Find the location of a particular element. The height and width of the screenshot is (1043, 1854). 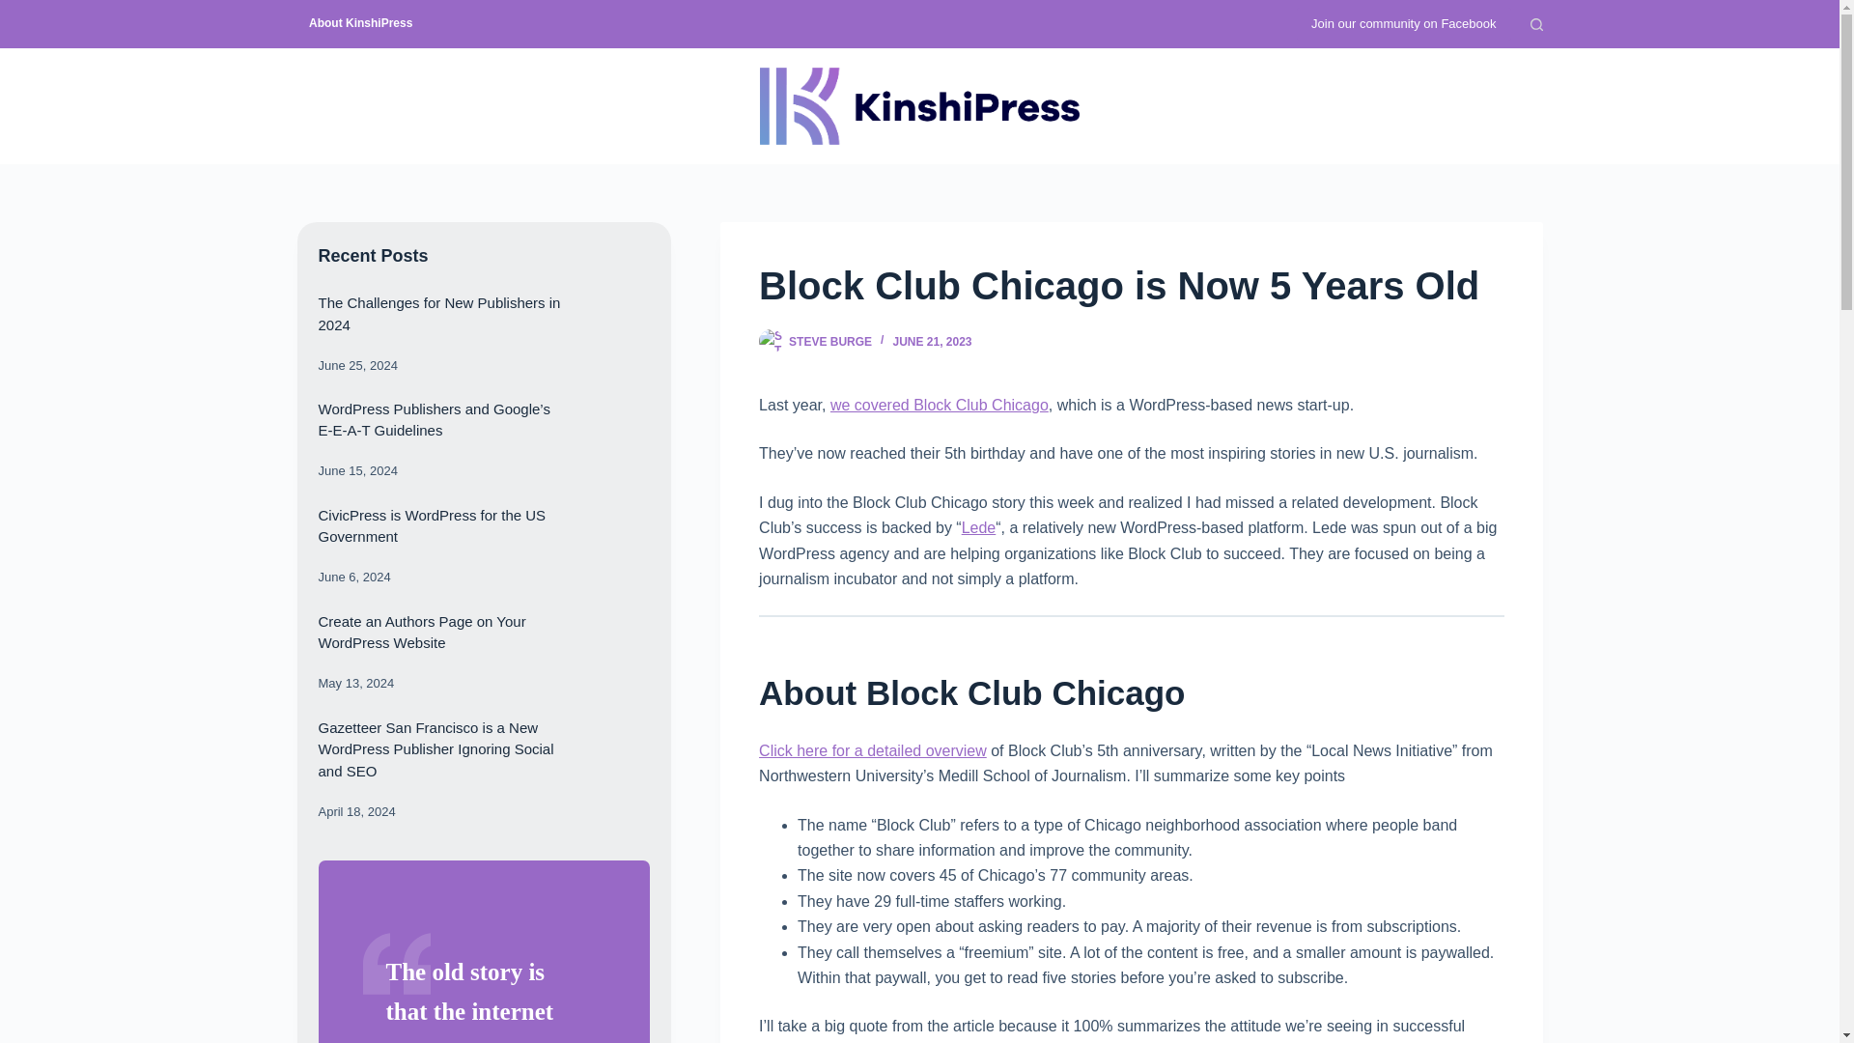

Create an Authors Page on Your WordPress Website is located at coordinates (423, 633).